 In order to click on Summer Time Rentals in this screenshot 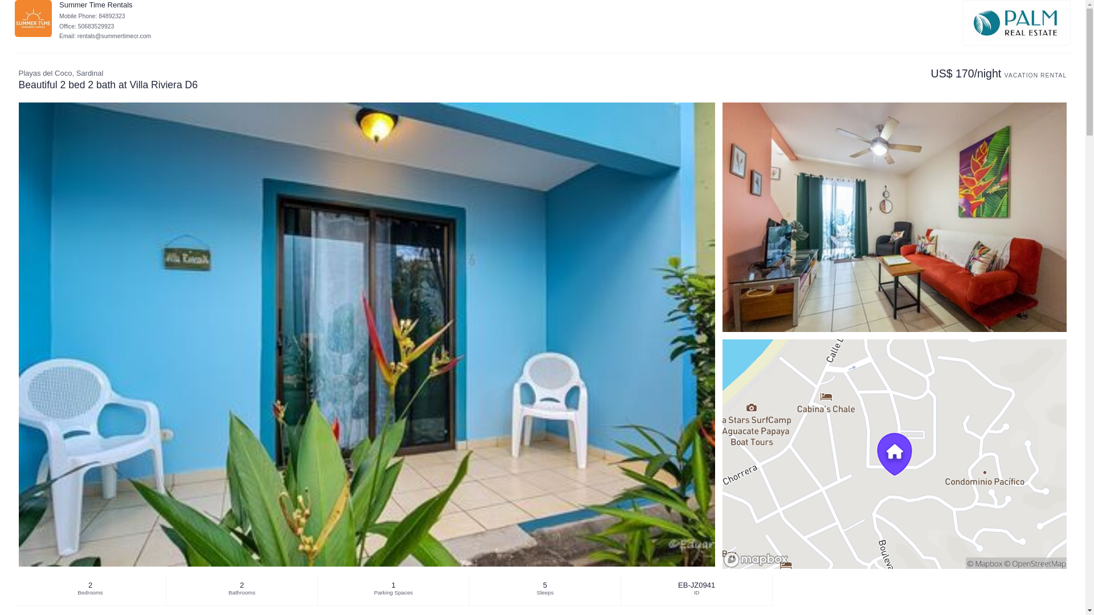, I will do `click(33, 18)`.